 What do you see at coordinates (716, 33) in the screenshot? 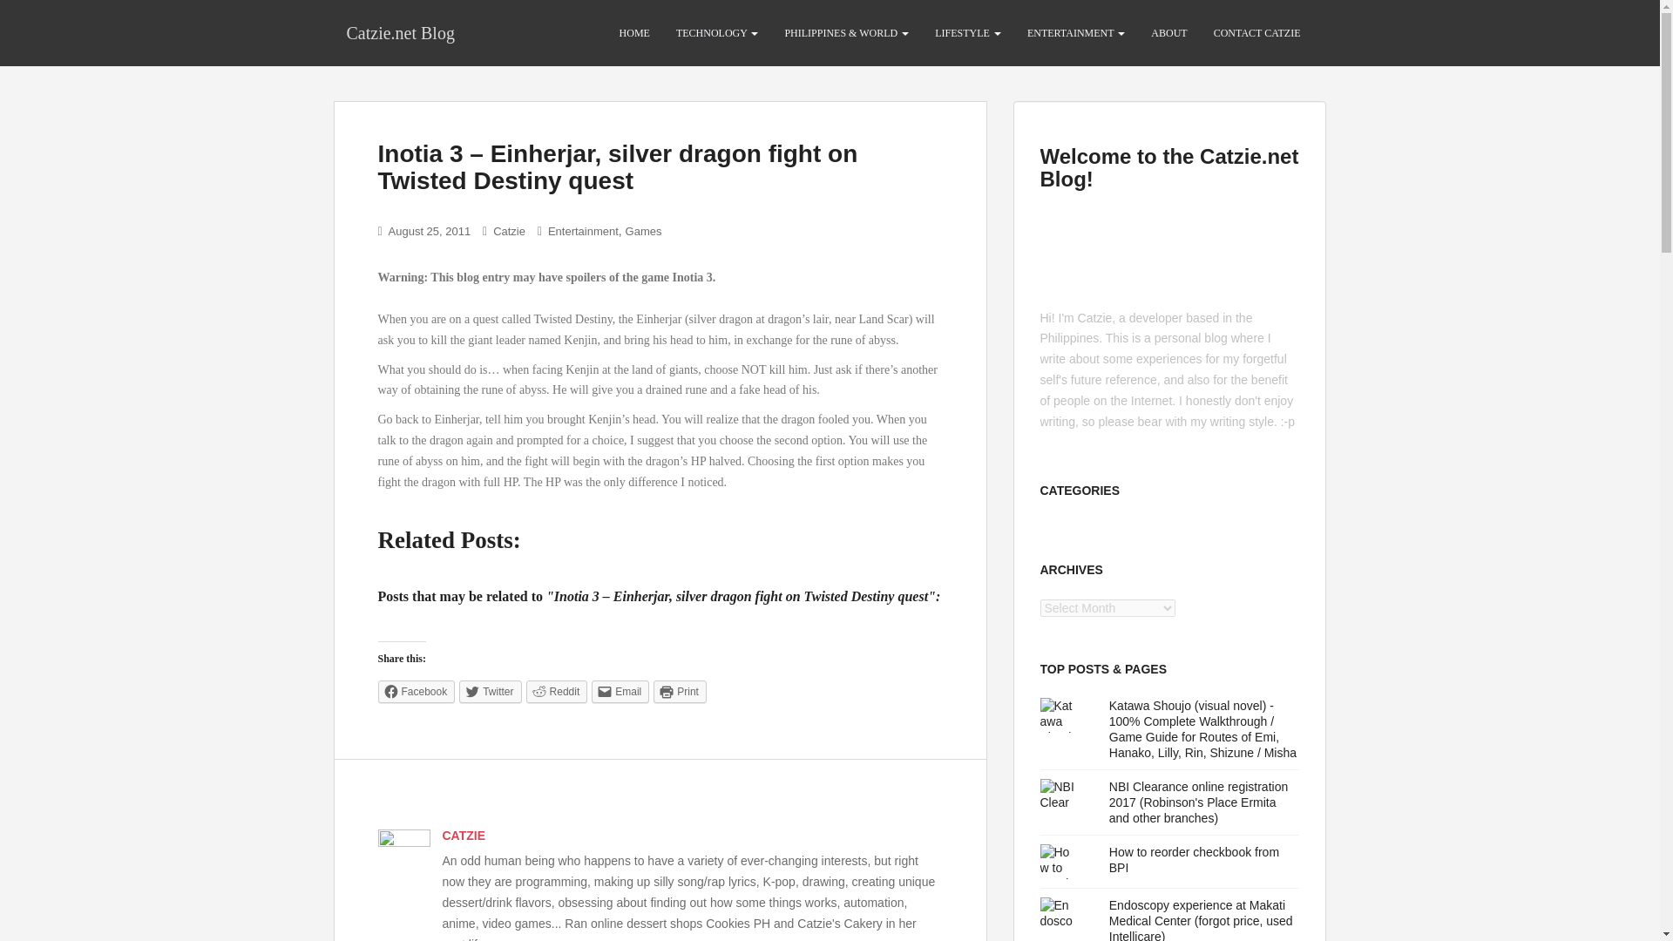
I see `TECHNOLOGY` at bounding box center [716, 33].